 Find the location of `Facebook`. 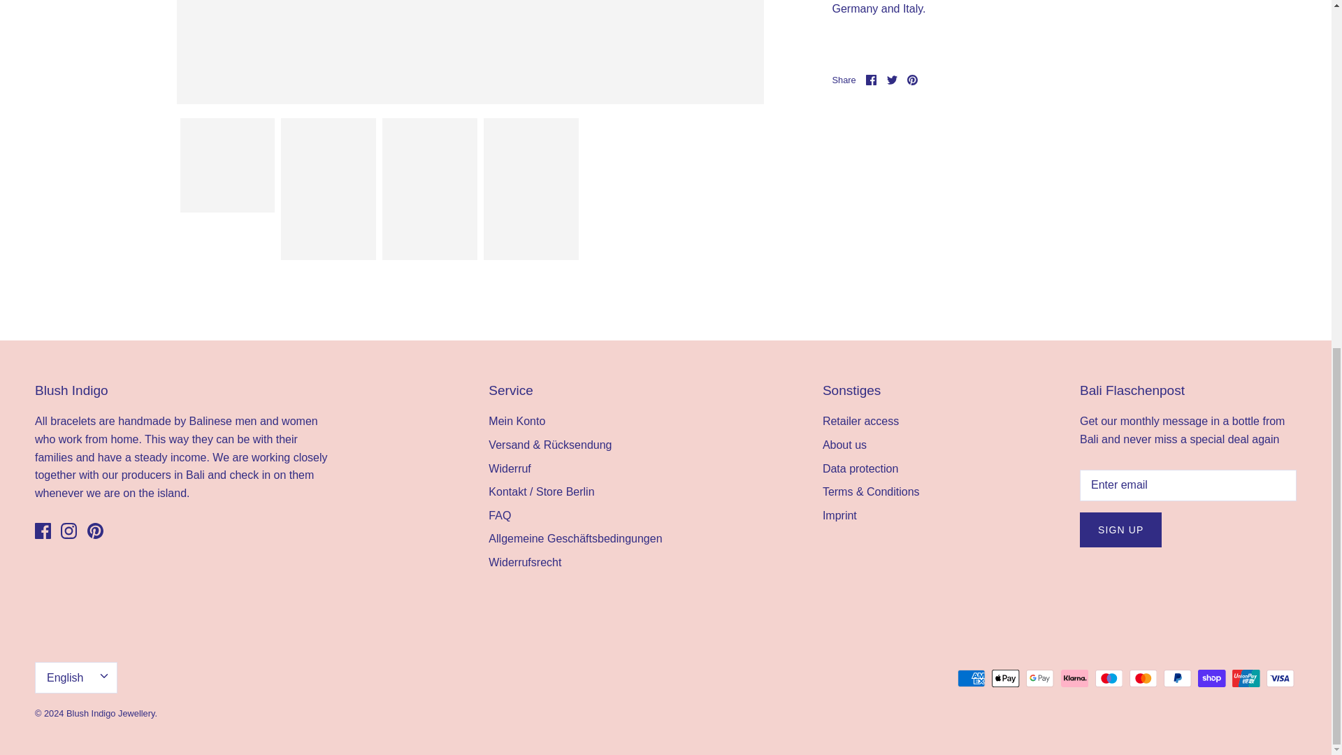

Facebook is located at coordinates (42, 531).